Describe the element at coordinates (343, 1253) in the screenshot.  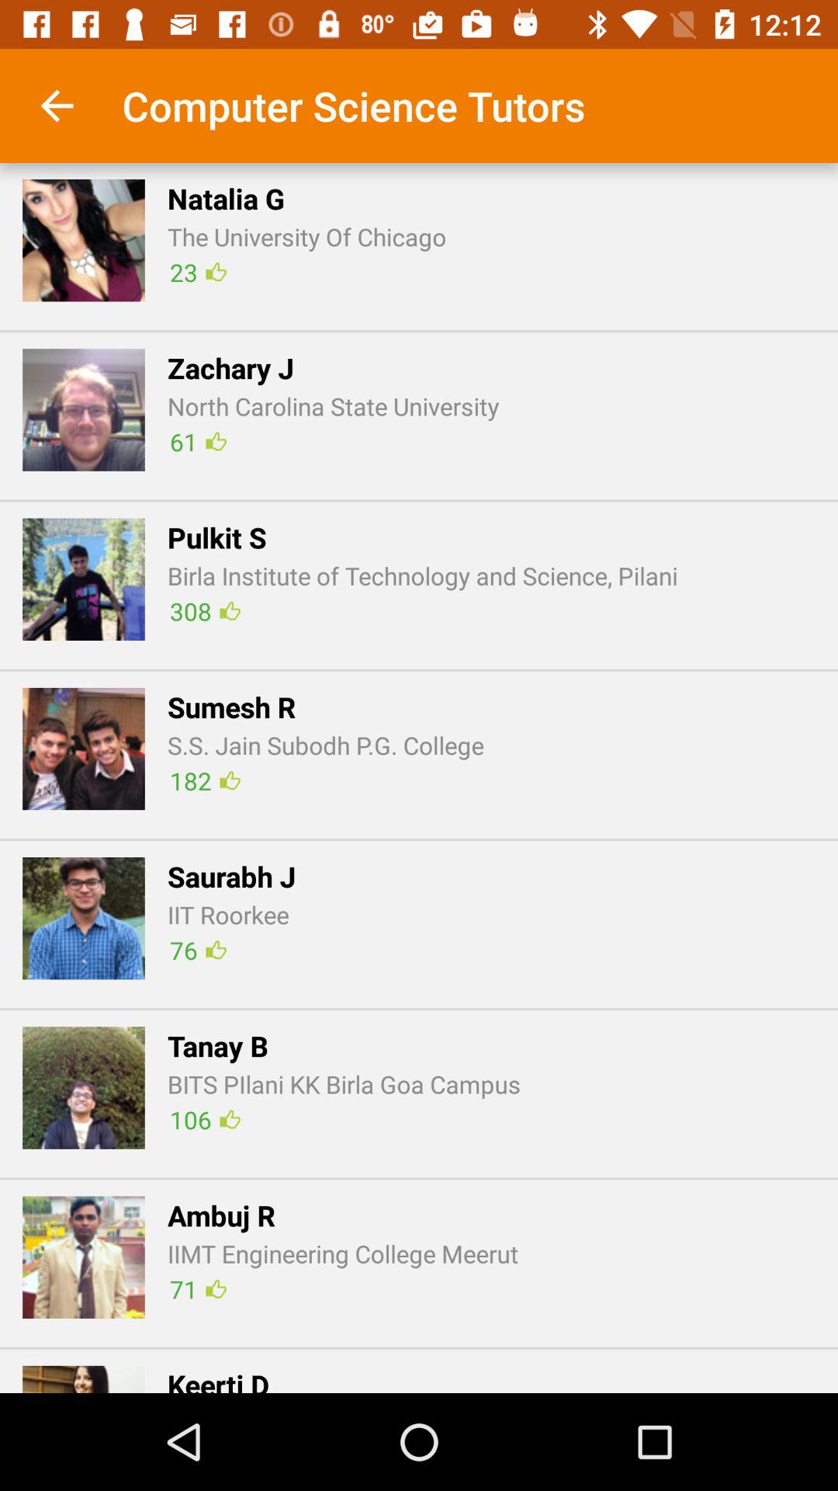
I see `launch the iimt engineering college icon` at that location.